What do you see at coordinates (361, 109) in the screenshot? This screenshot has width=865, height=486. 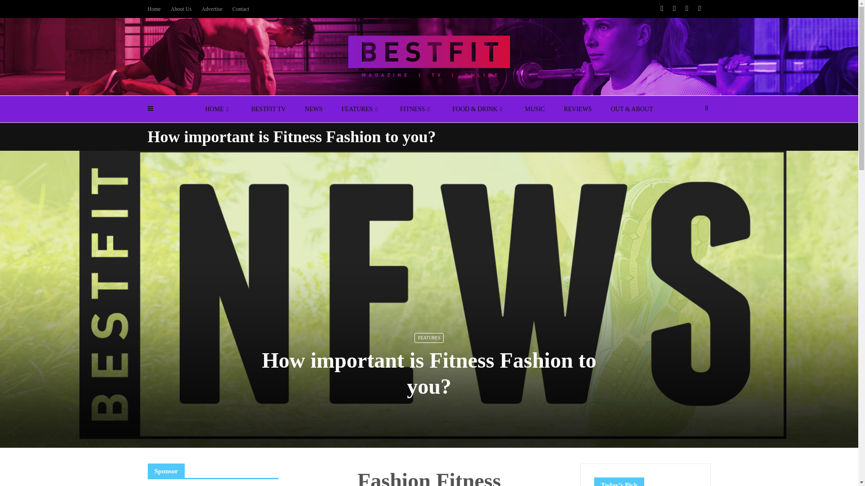 I see `FEATURES` at bounding box center [361, 109].